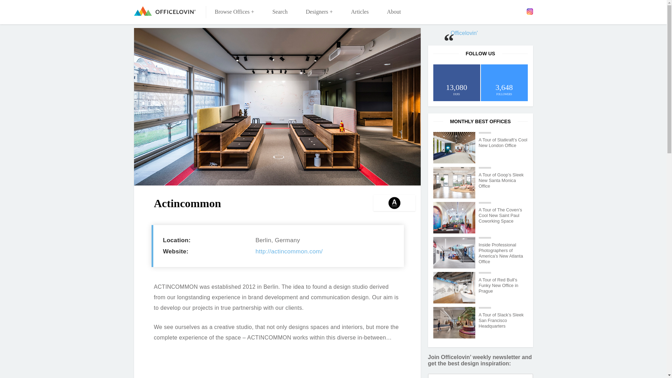 The height and width of the screenshot is (378, 672). Describe the element at coordinates (519, 11) in the screenshot. I see `Officelovin on Pinterest` at that location.